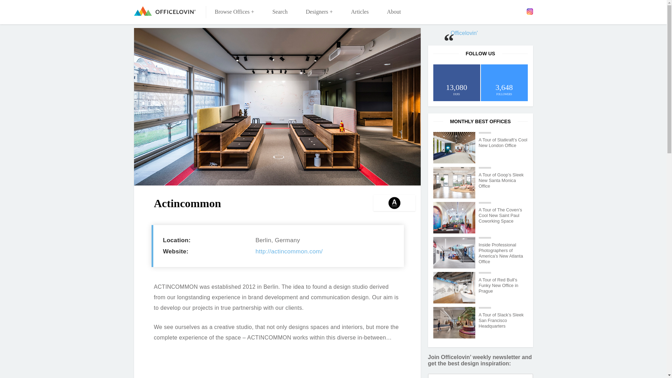 The height and width of the screenshot is (378, 672). Describe the element at coordinates (519, 11) in the screenshot. I see `Officelovin on Pinterest` at that location.